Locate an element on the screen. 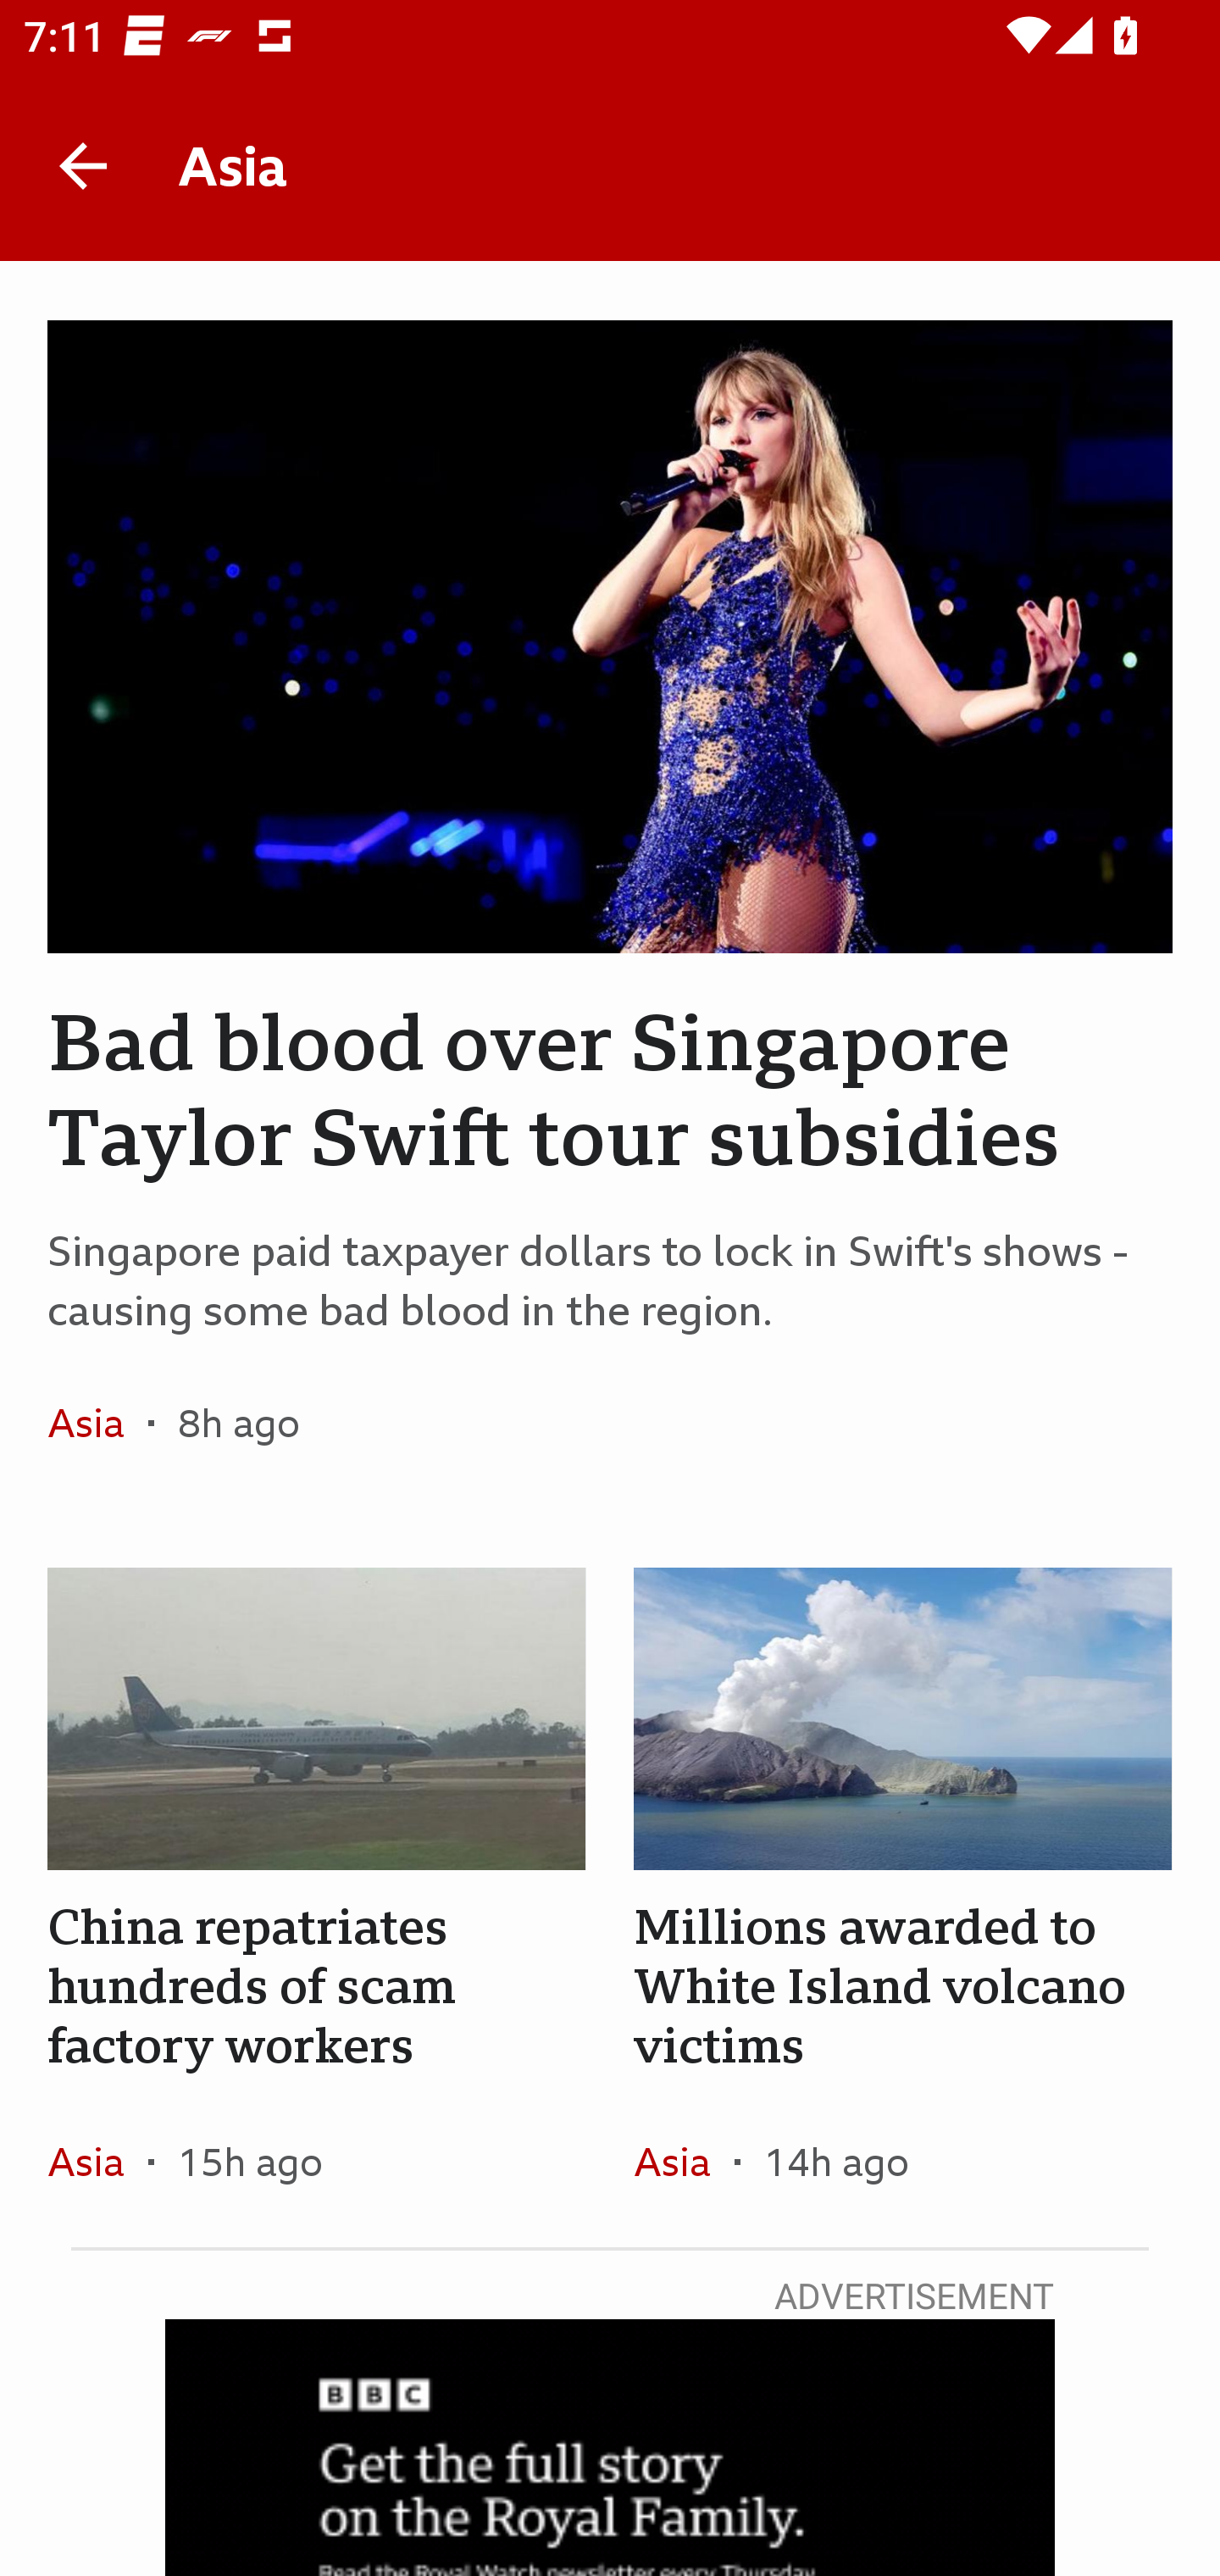 The height and width of the screenshot is (2576, 1220). Back is located at coordinates (83, 166).